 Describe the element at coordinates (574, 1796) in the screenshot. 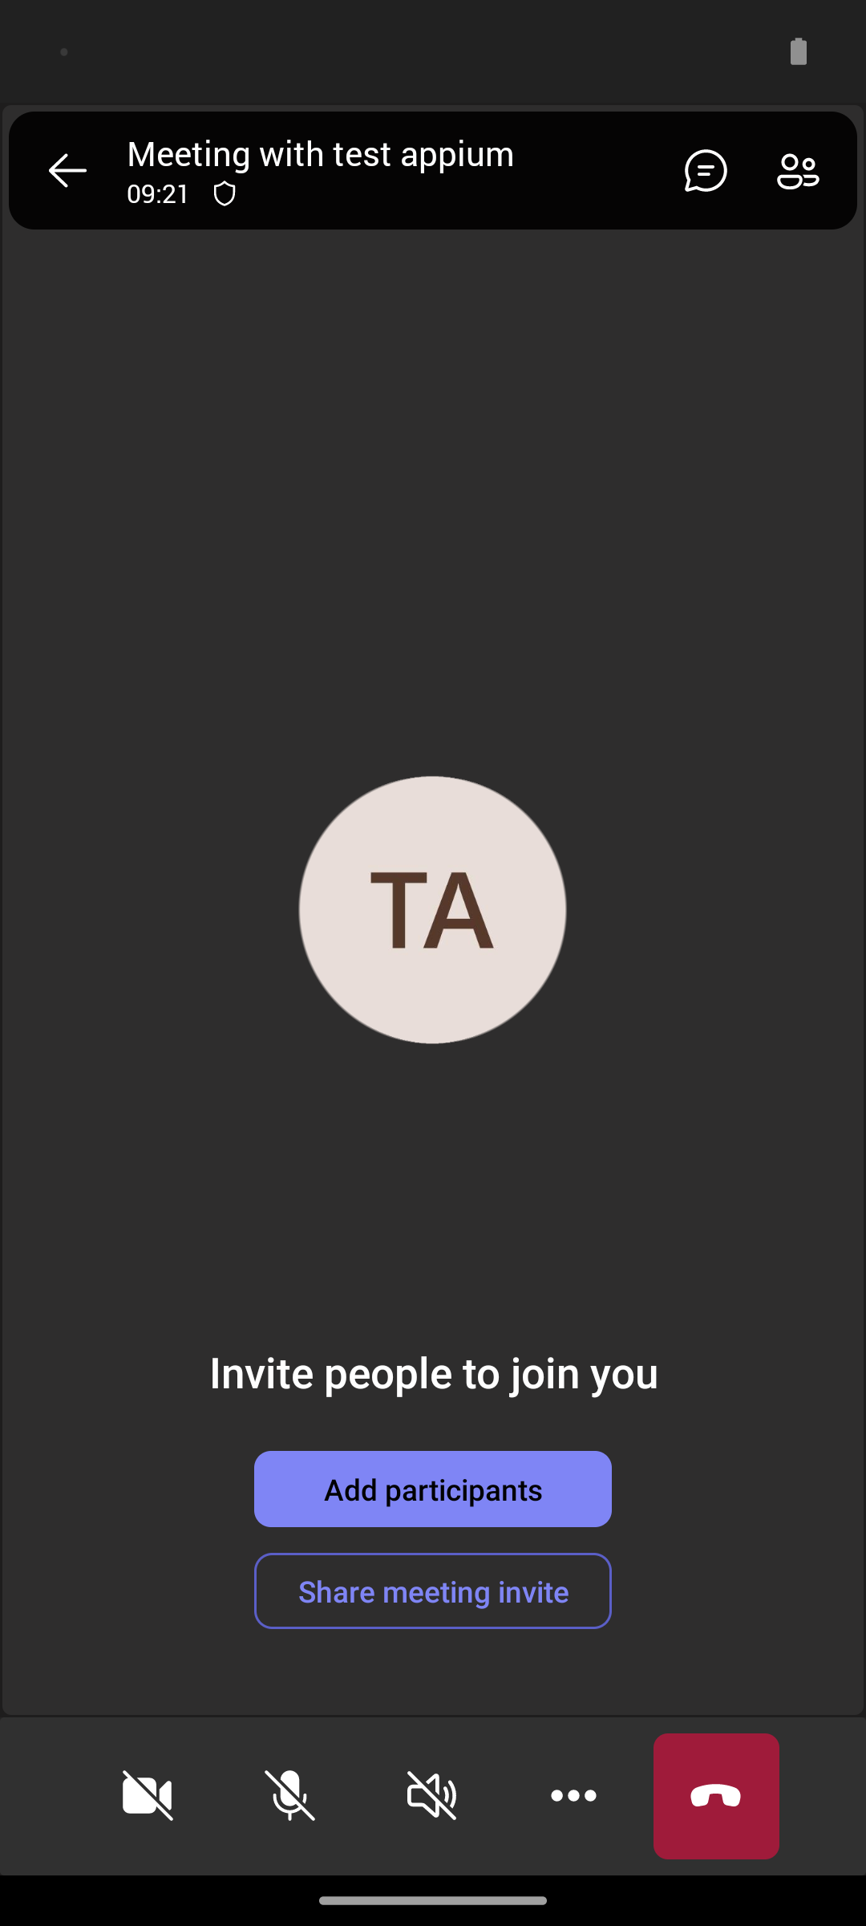

I see `More options` at that location.